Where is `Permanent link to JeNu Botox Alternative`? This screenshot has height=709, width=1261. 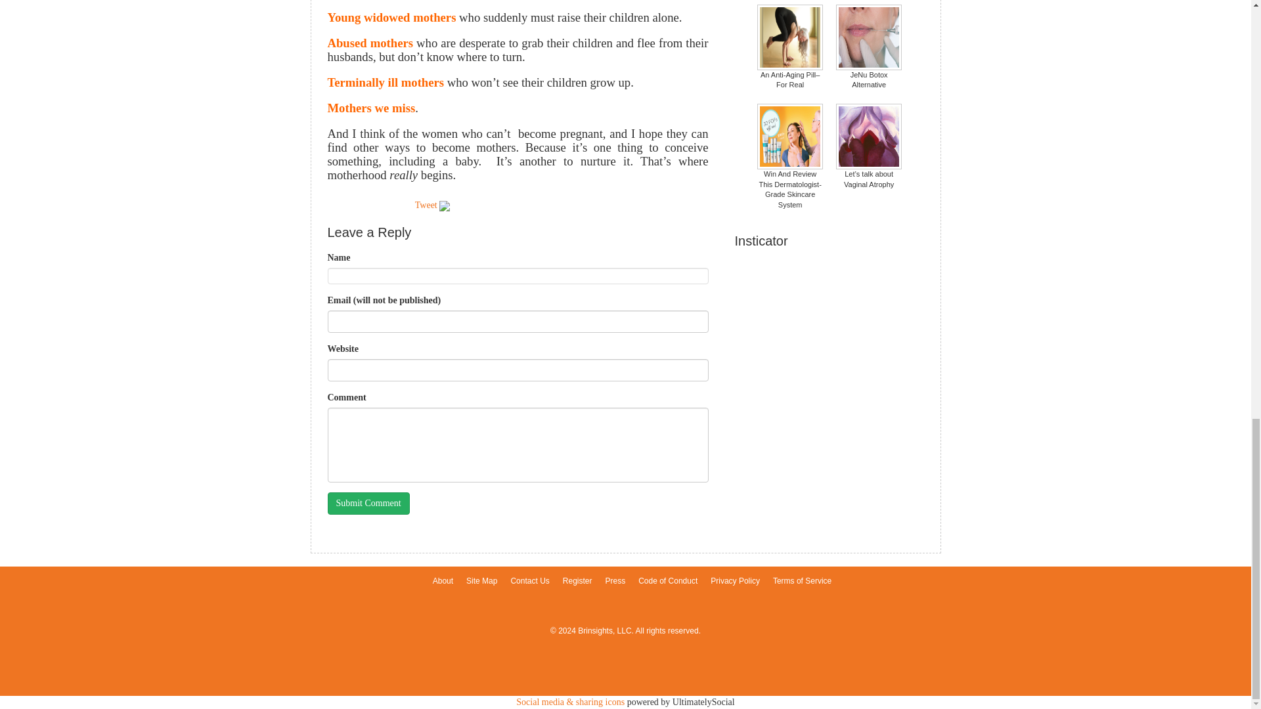
Permanent link to JeNu Botox Alternative is located at coordinates (868, 47).